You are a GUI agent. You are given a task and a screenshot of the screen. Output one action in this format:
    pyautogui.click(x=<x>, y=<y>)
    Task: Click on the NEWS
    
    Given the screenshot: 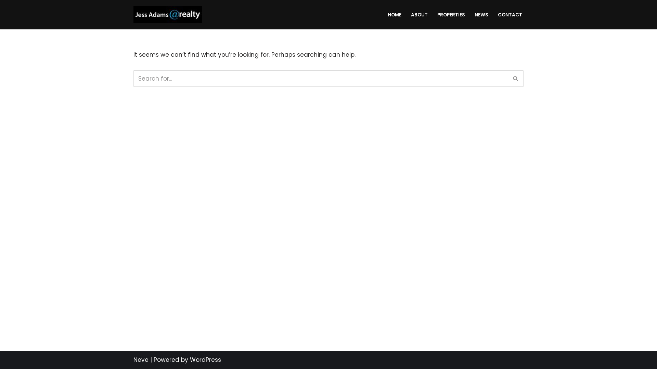 What is the action you would take?
    pyautogui.click(x=481, y=14)
    